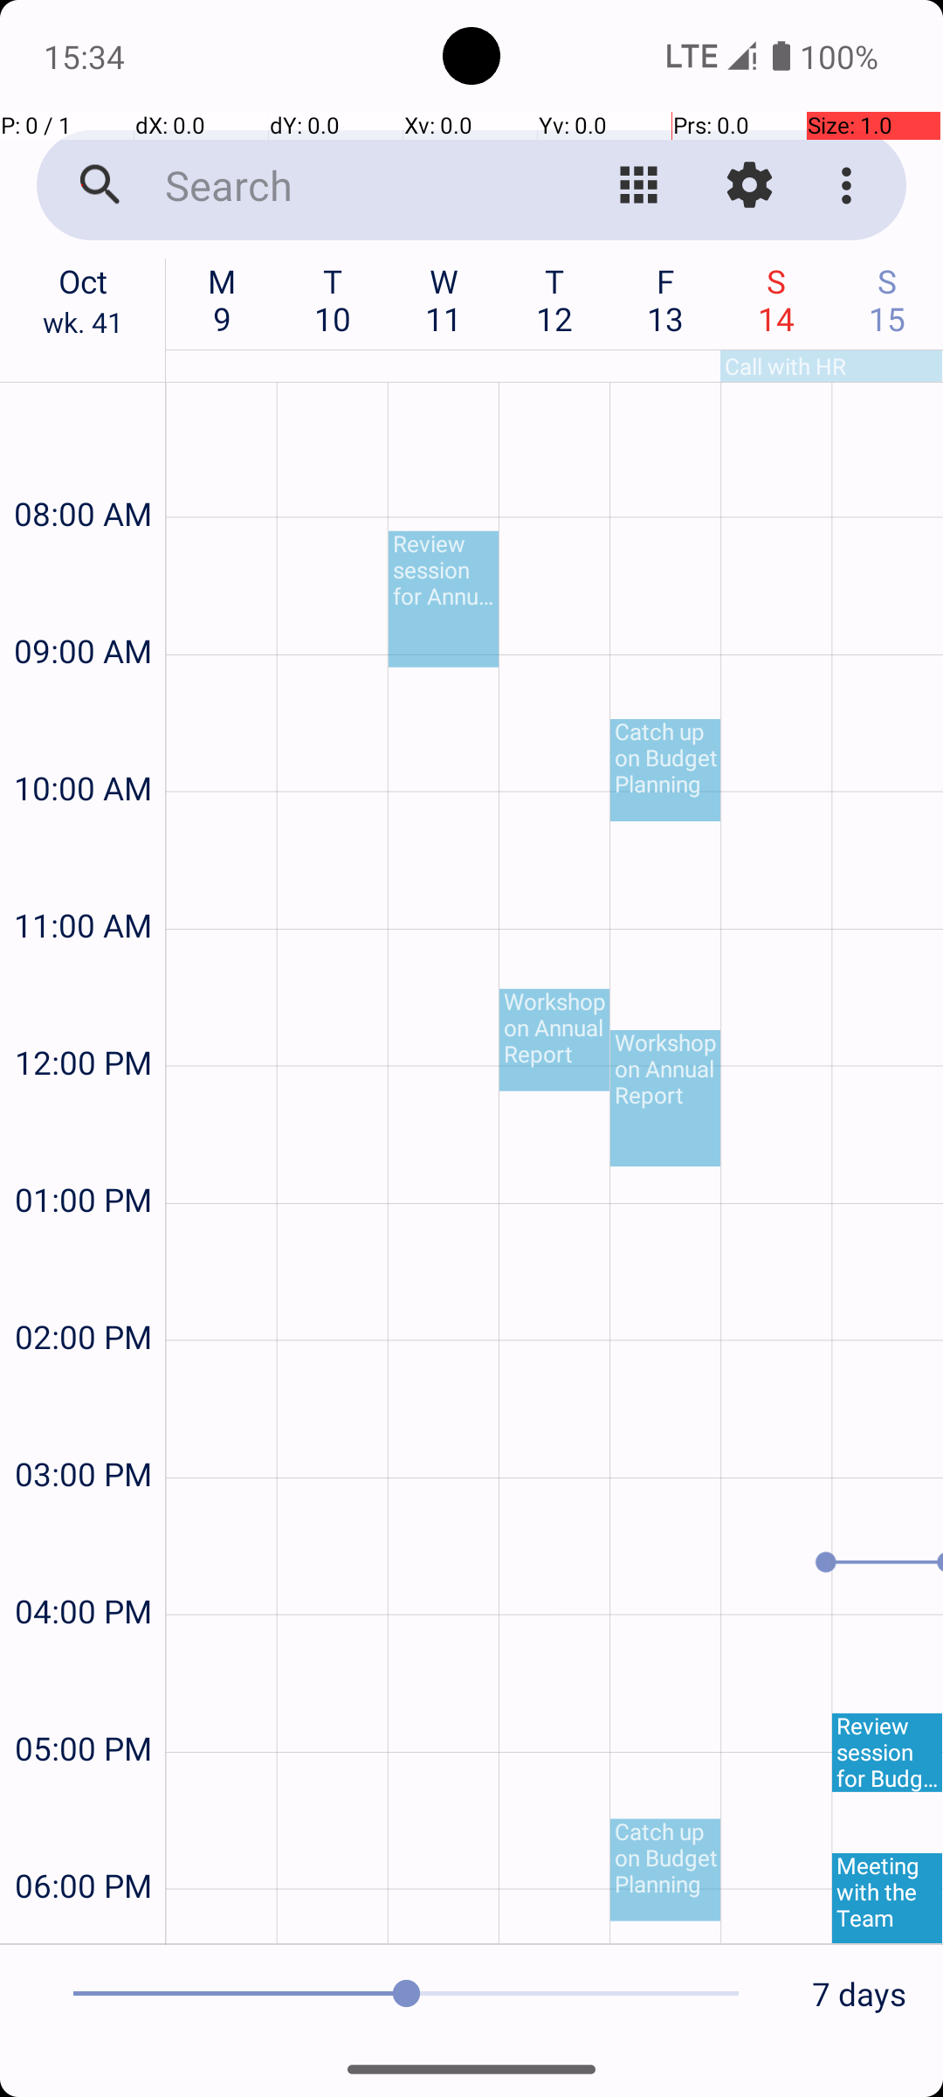 The width and height of the screenshot is (943, 2097). I want to click on 01:00 PM, so click(83, 1153).